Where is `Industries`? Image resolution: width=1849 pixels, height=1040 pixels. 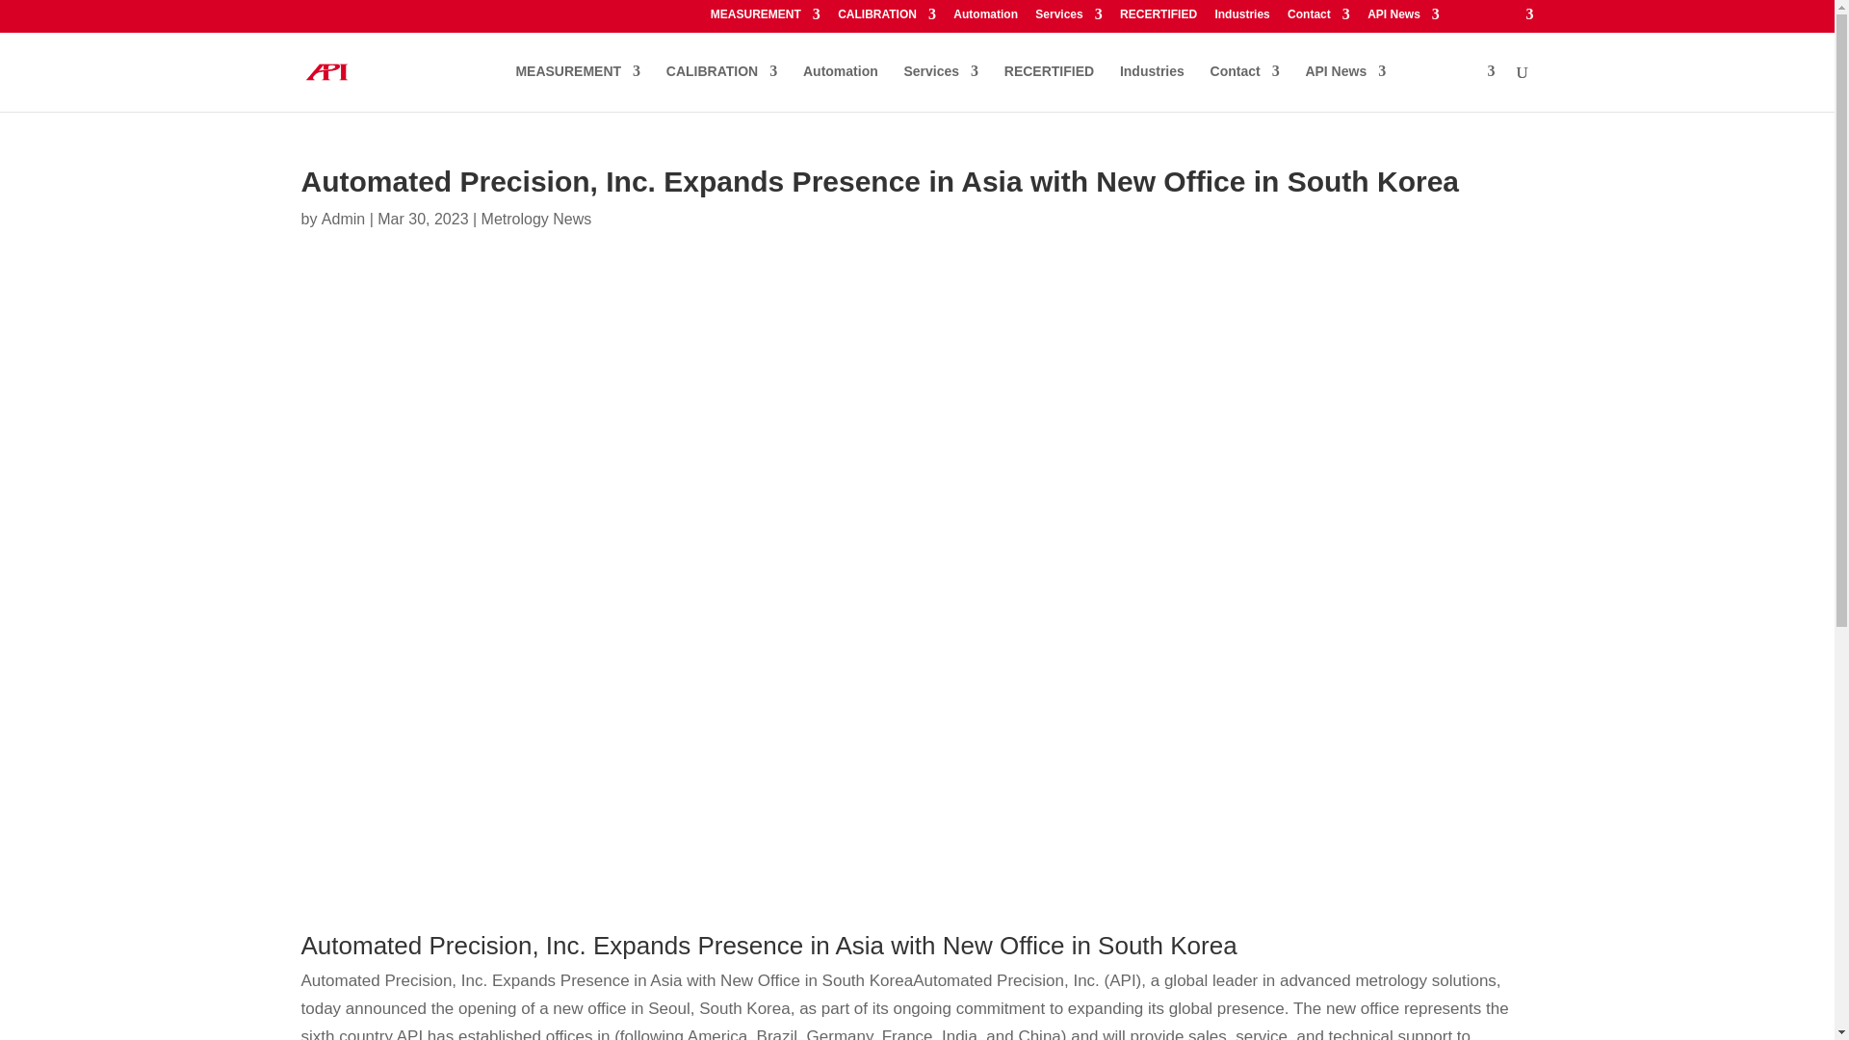 Industries is located at coordinates (1241, 18).